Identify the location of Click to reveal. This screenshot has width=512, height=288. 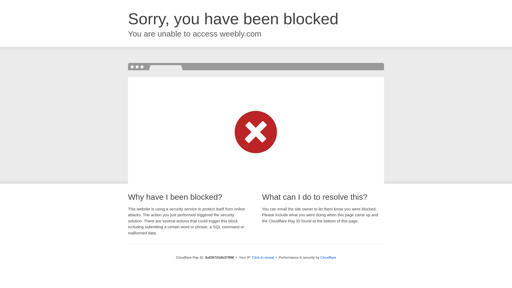
(263, 258).